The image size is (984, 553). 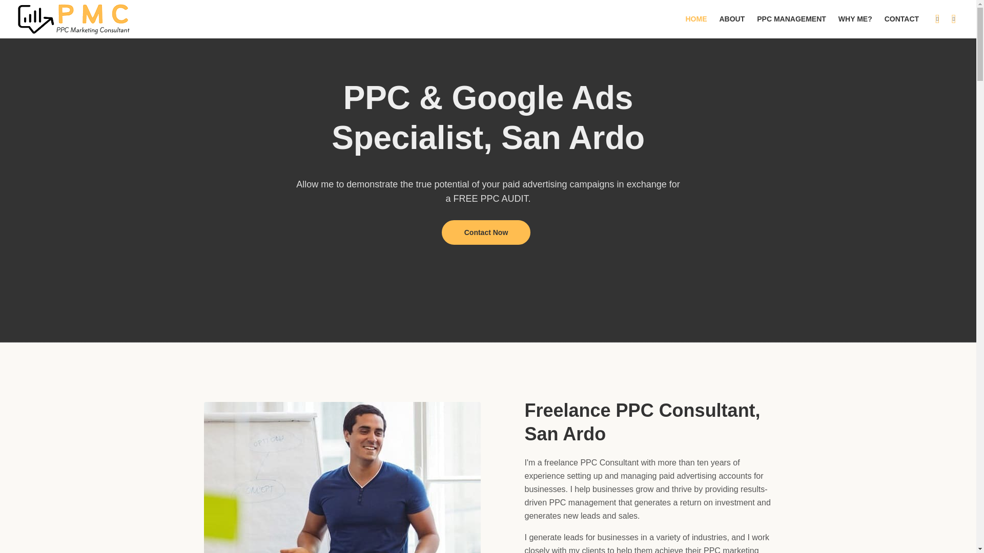 What do you see at coordinates (901, 18) in the screenshot?
I see `CONTACT` at bounding box center [901, 18].